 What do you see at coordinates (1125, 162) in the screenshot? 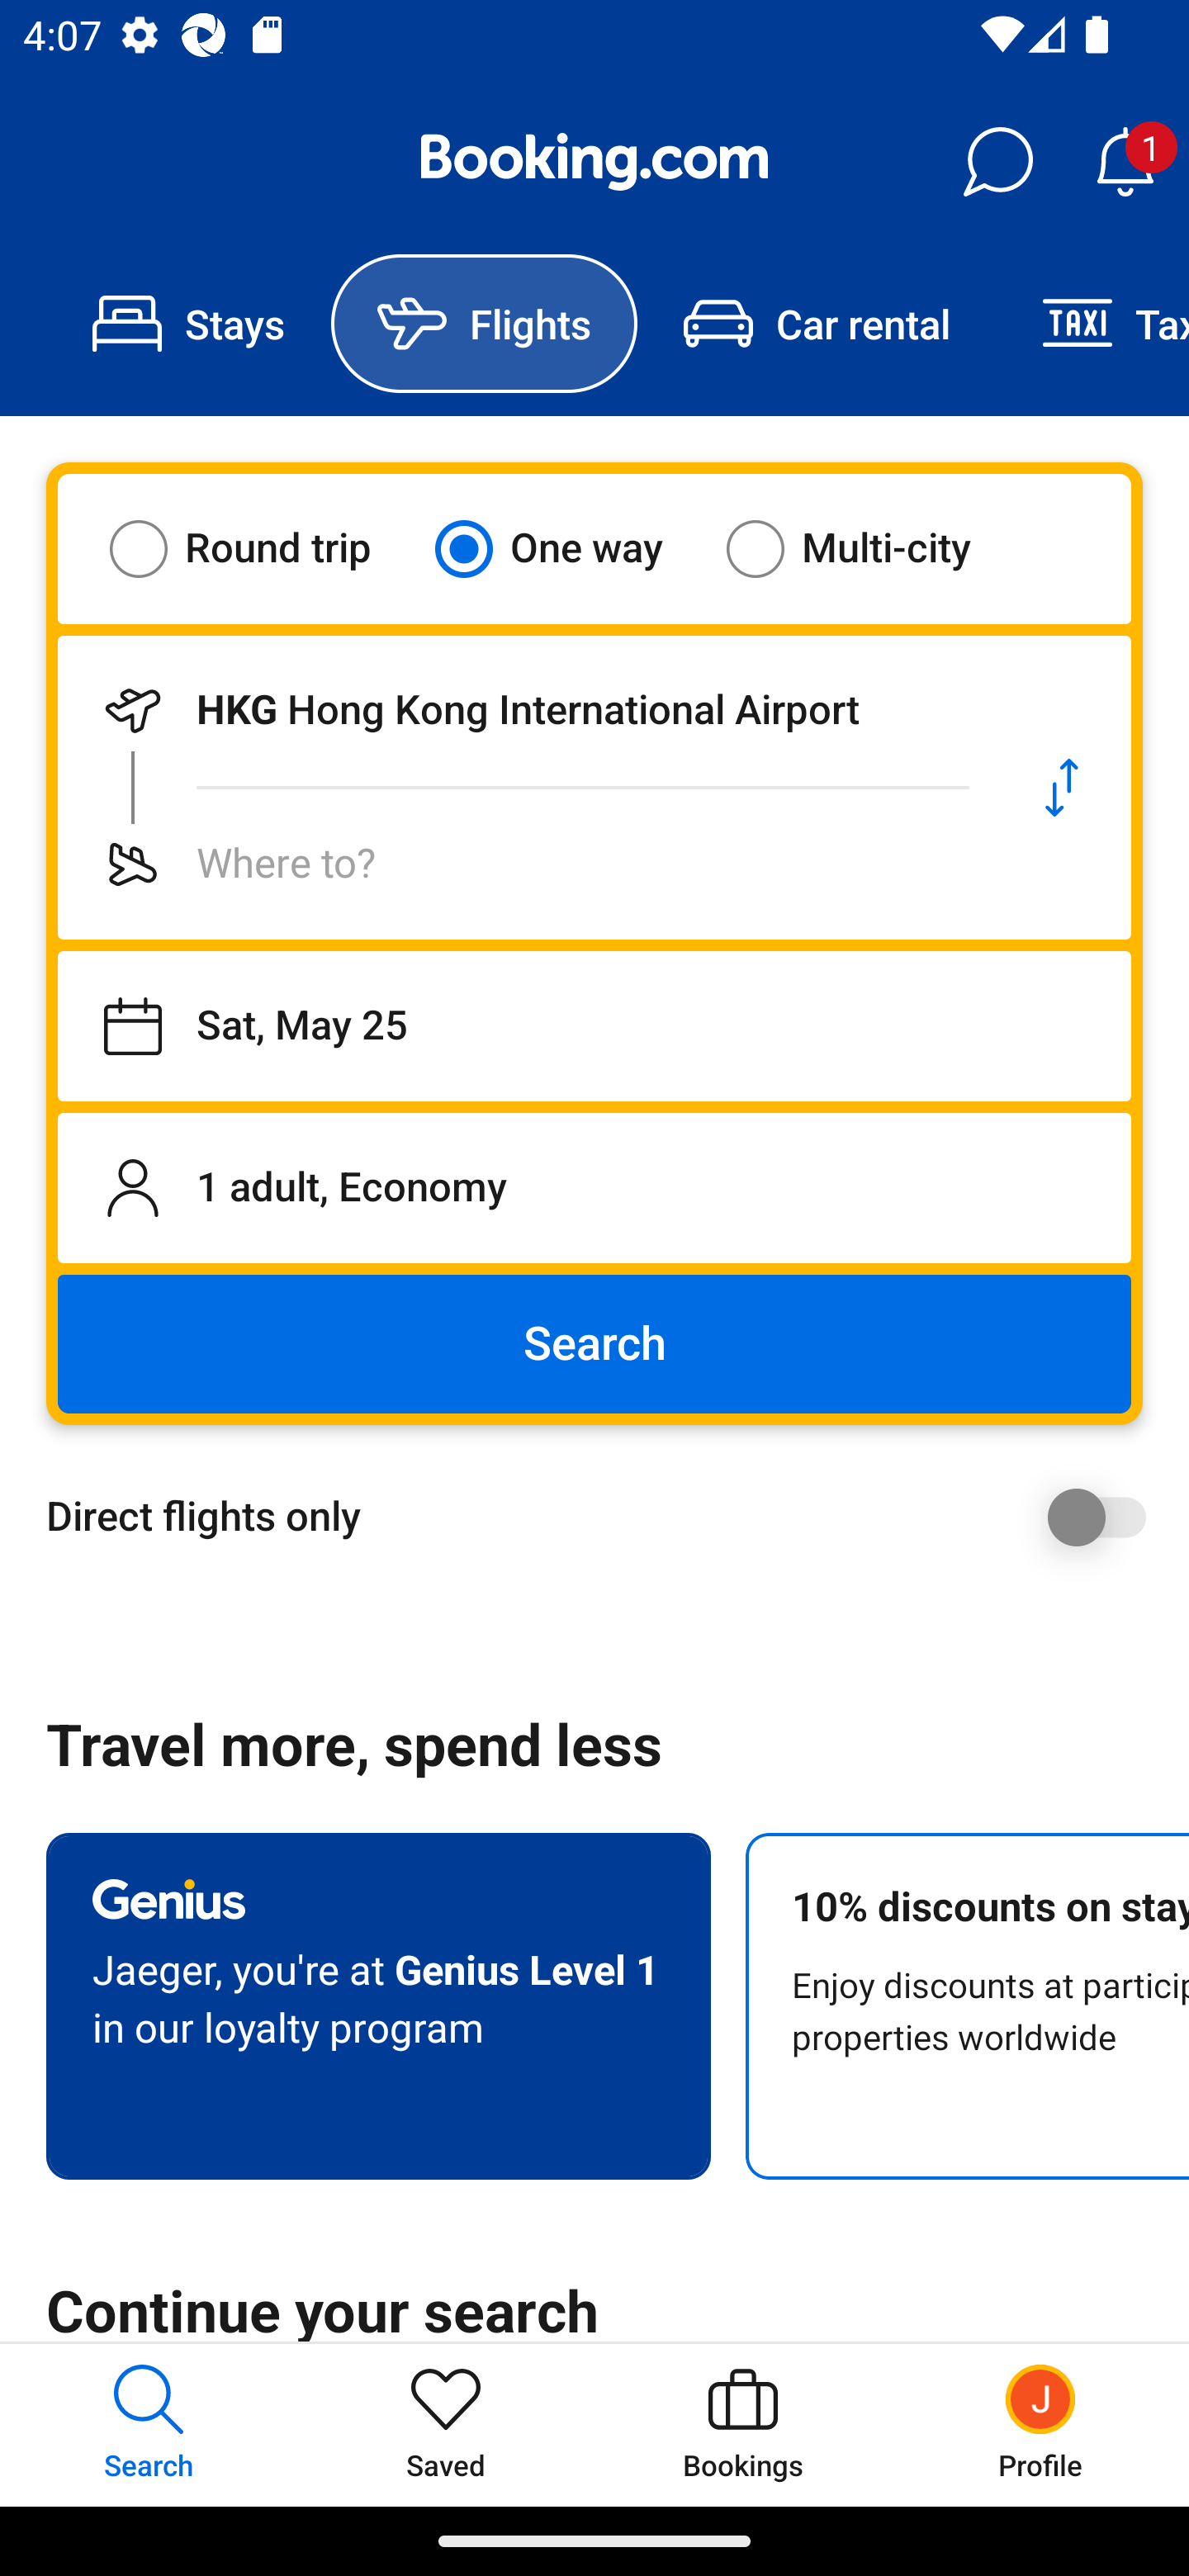
I see `Notifications` at bounding box center [1125, 162].